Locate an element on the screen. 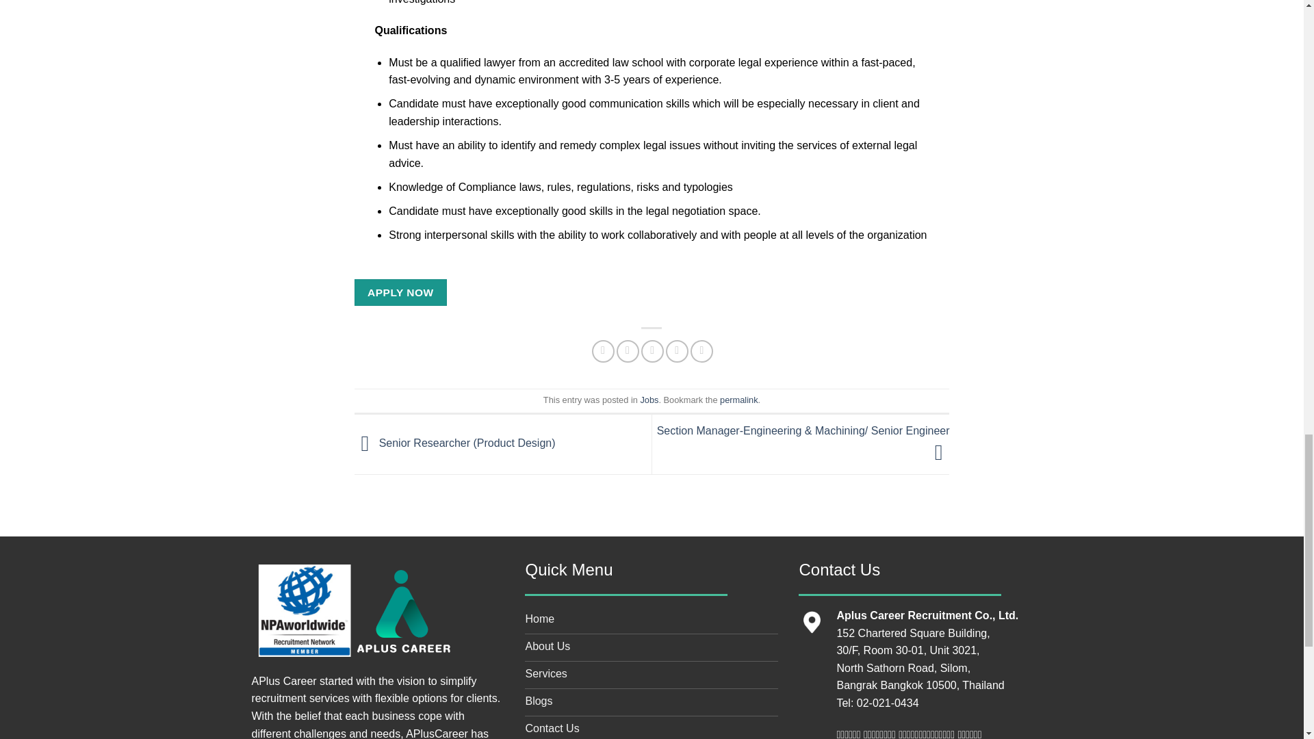  Share on Twitter is located at coordinates (627, 351).